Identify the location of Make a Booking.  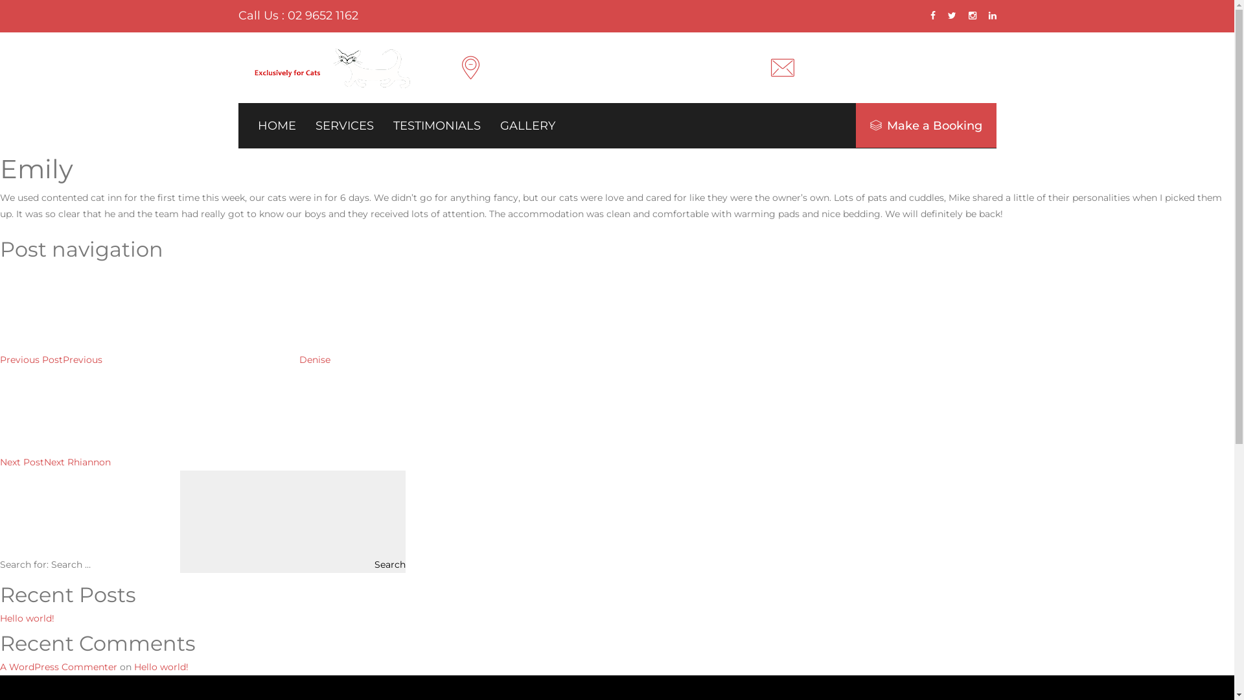
(925, 126).